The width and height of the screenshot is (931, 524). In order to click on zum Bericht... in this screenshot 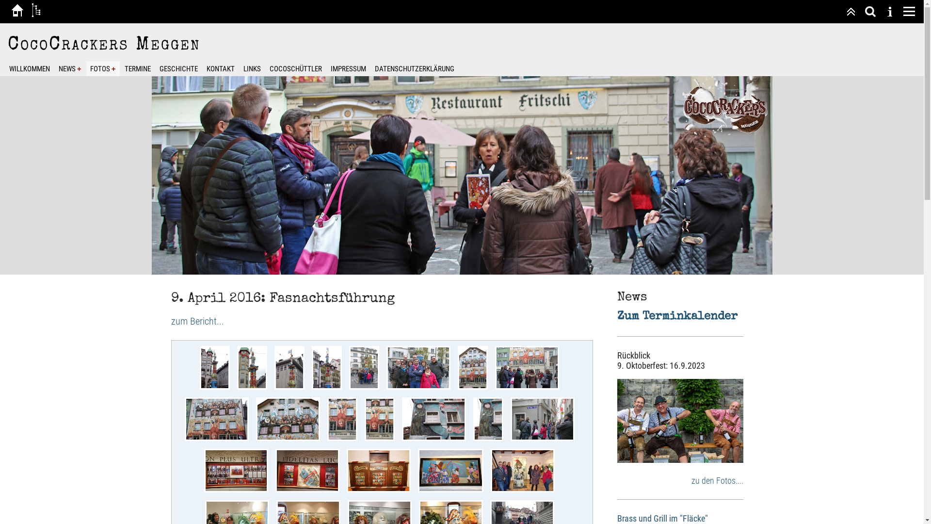, I will do `click(197, 321)`.